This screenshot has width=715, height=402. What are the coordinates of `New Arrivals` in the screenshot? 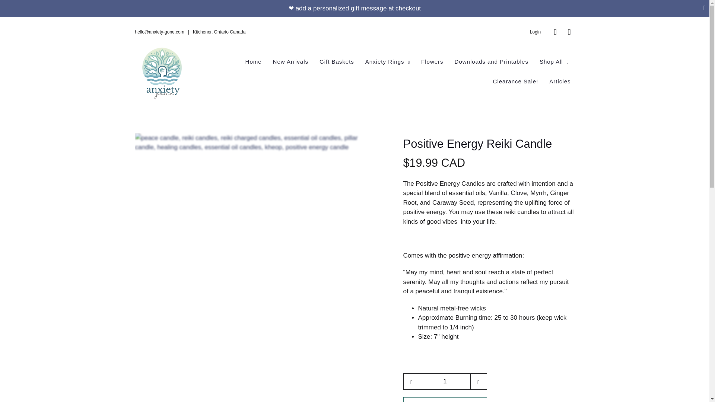 It's located at (290, 62).